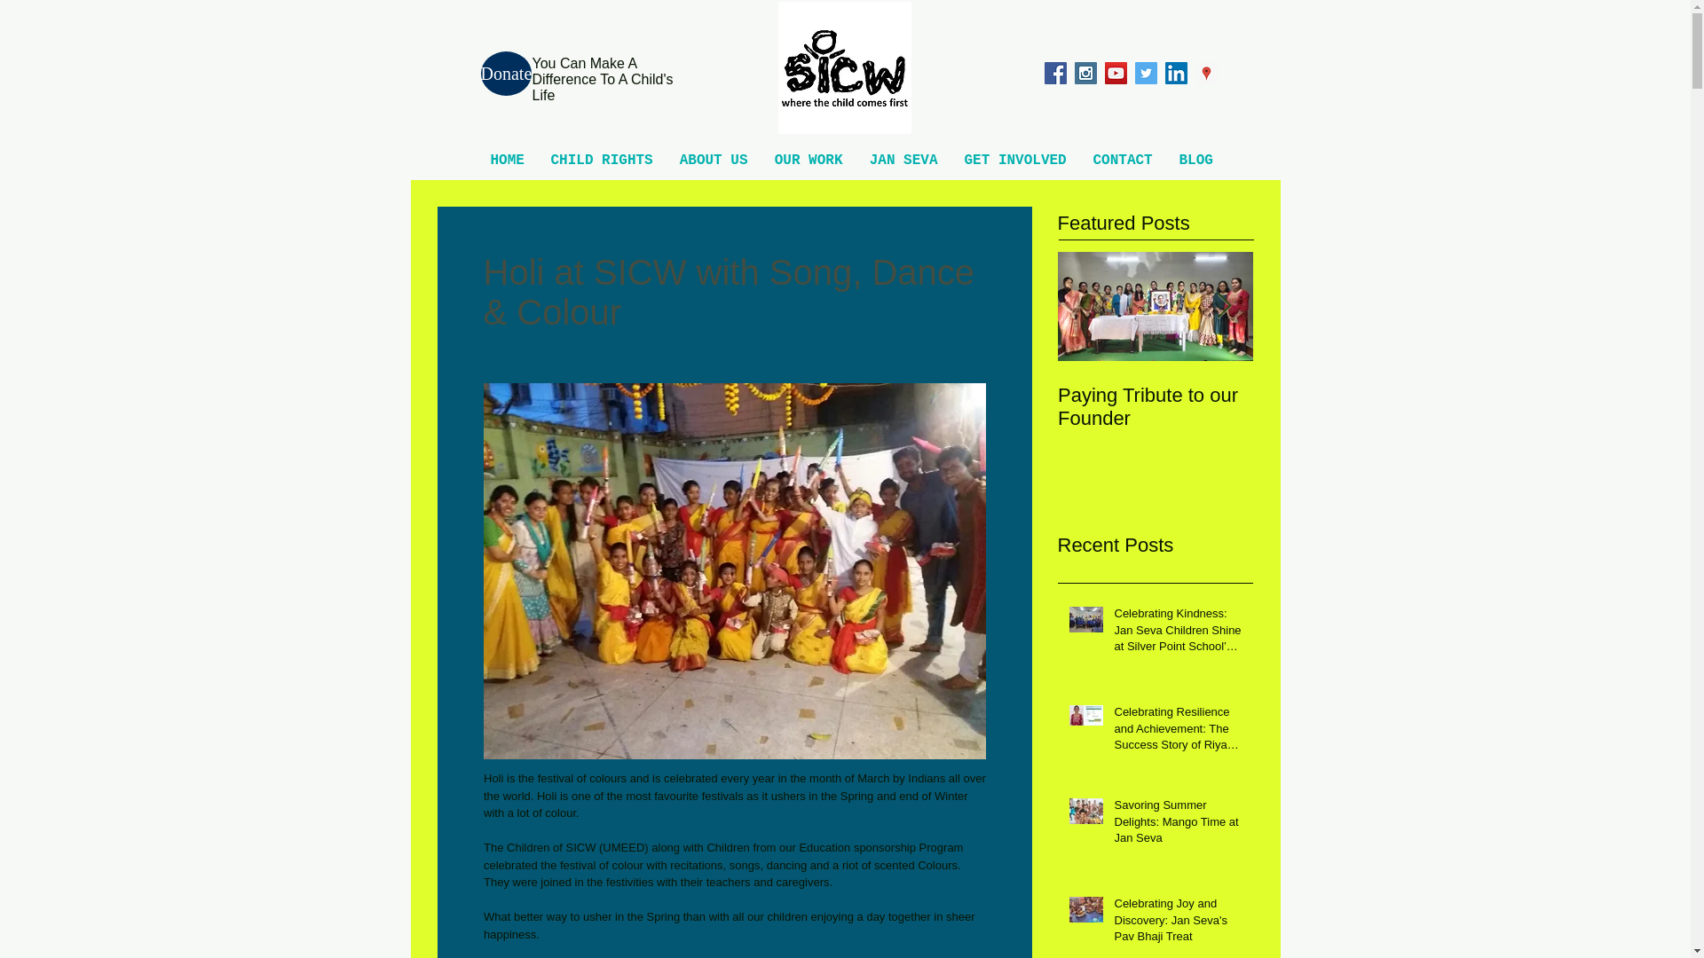  What do you see at coordinates (1122, 161) in the screenshot?
I see `CONTACT` at bounding box center [1122, 161].